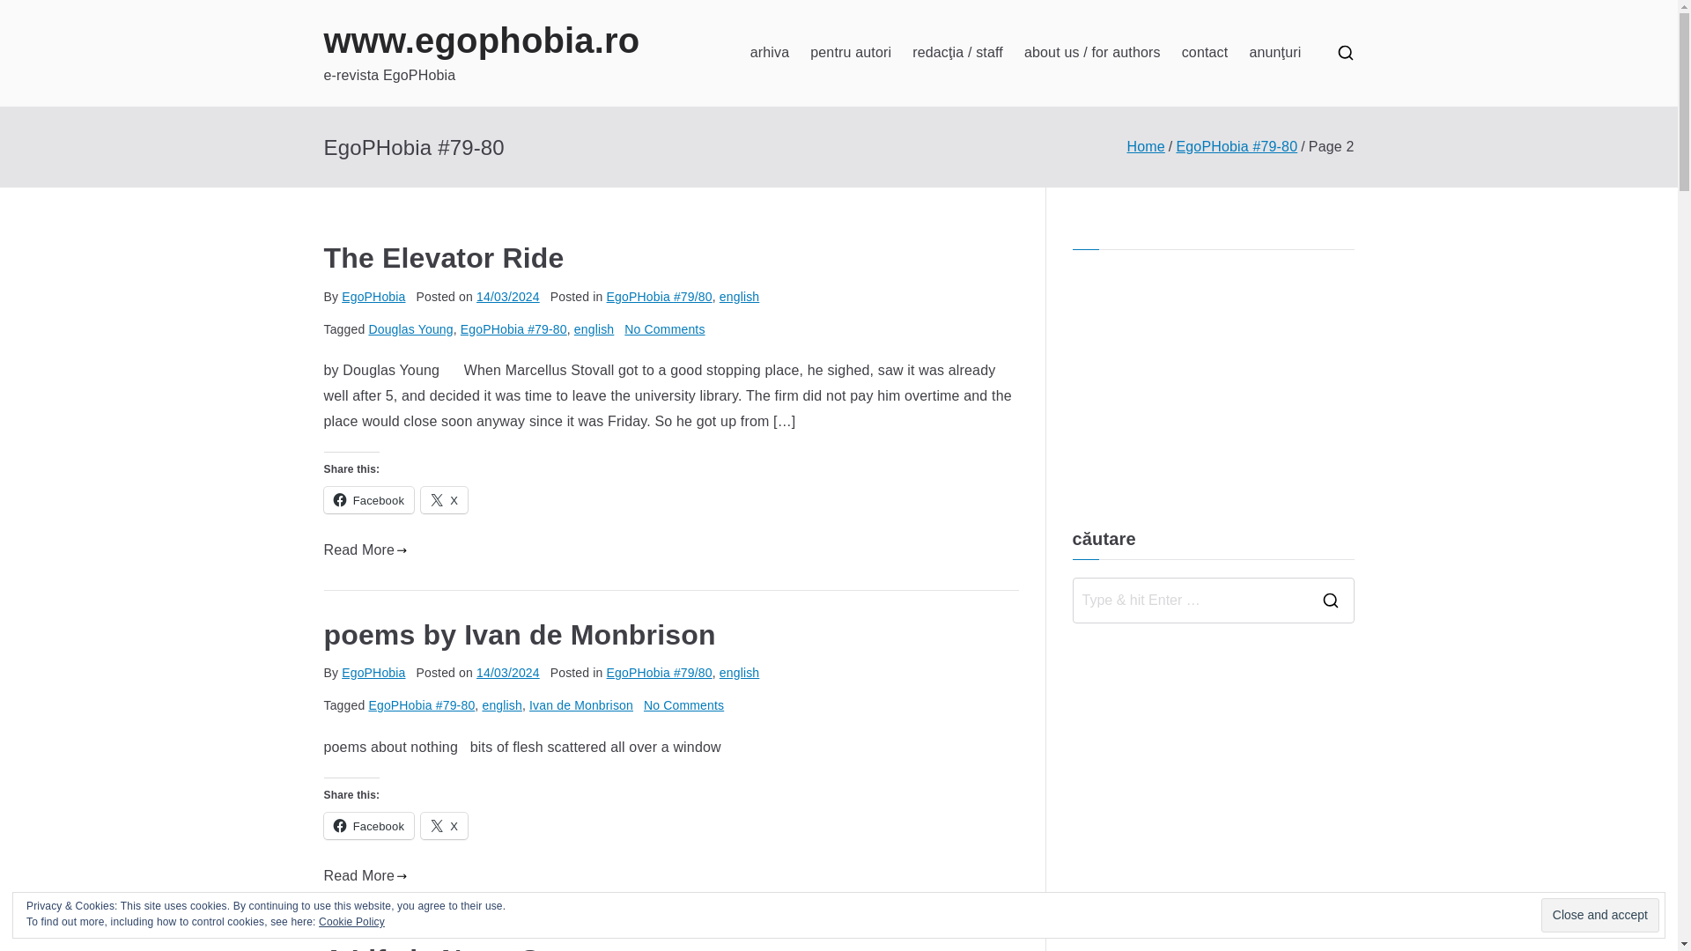 The height and width of the screenshot is (951, 1691). Describe the element at coordinates (410, 329) in the screenshot. I see `Douglas Young` at that location.